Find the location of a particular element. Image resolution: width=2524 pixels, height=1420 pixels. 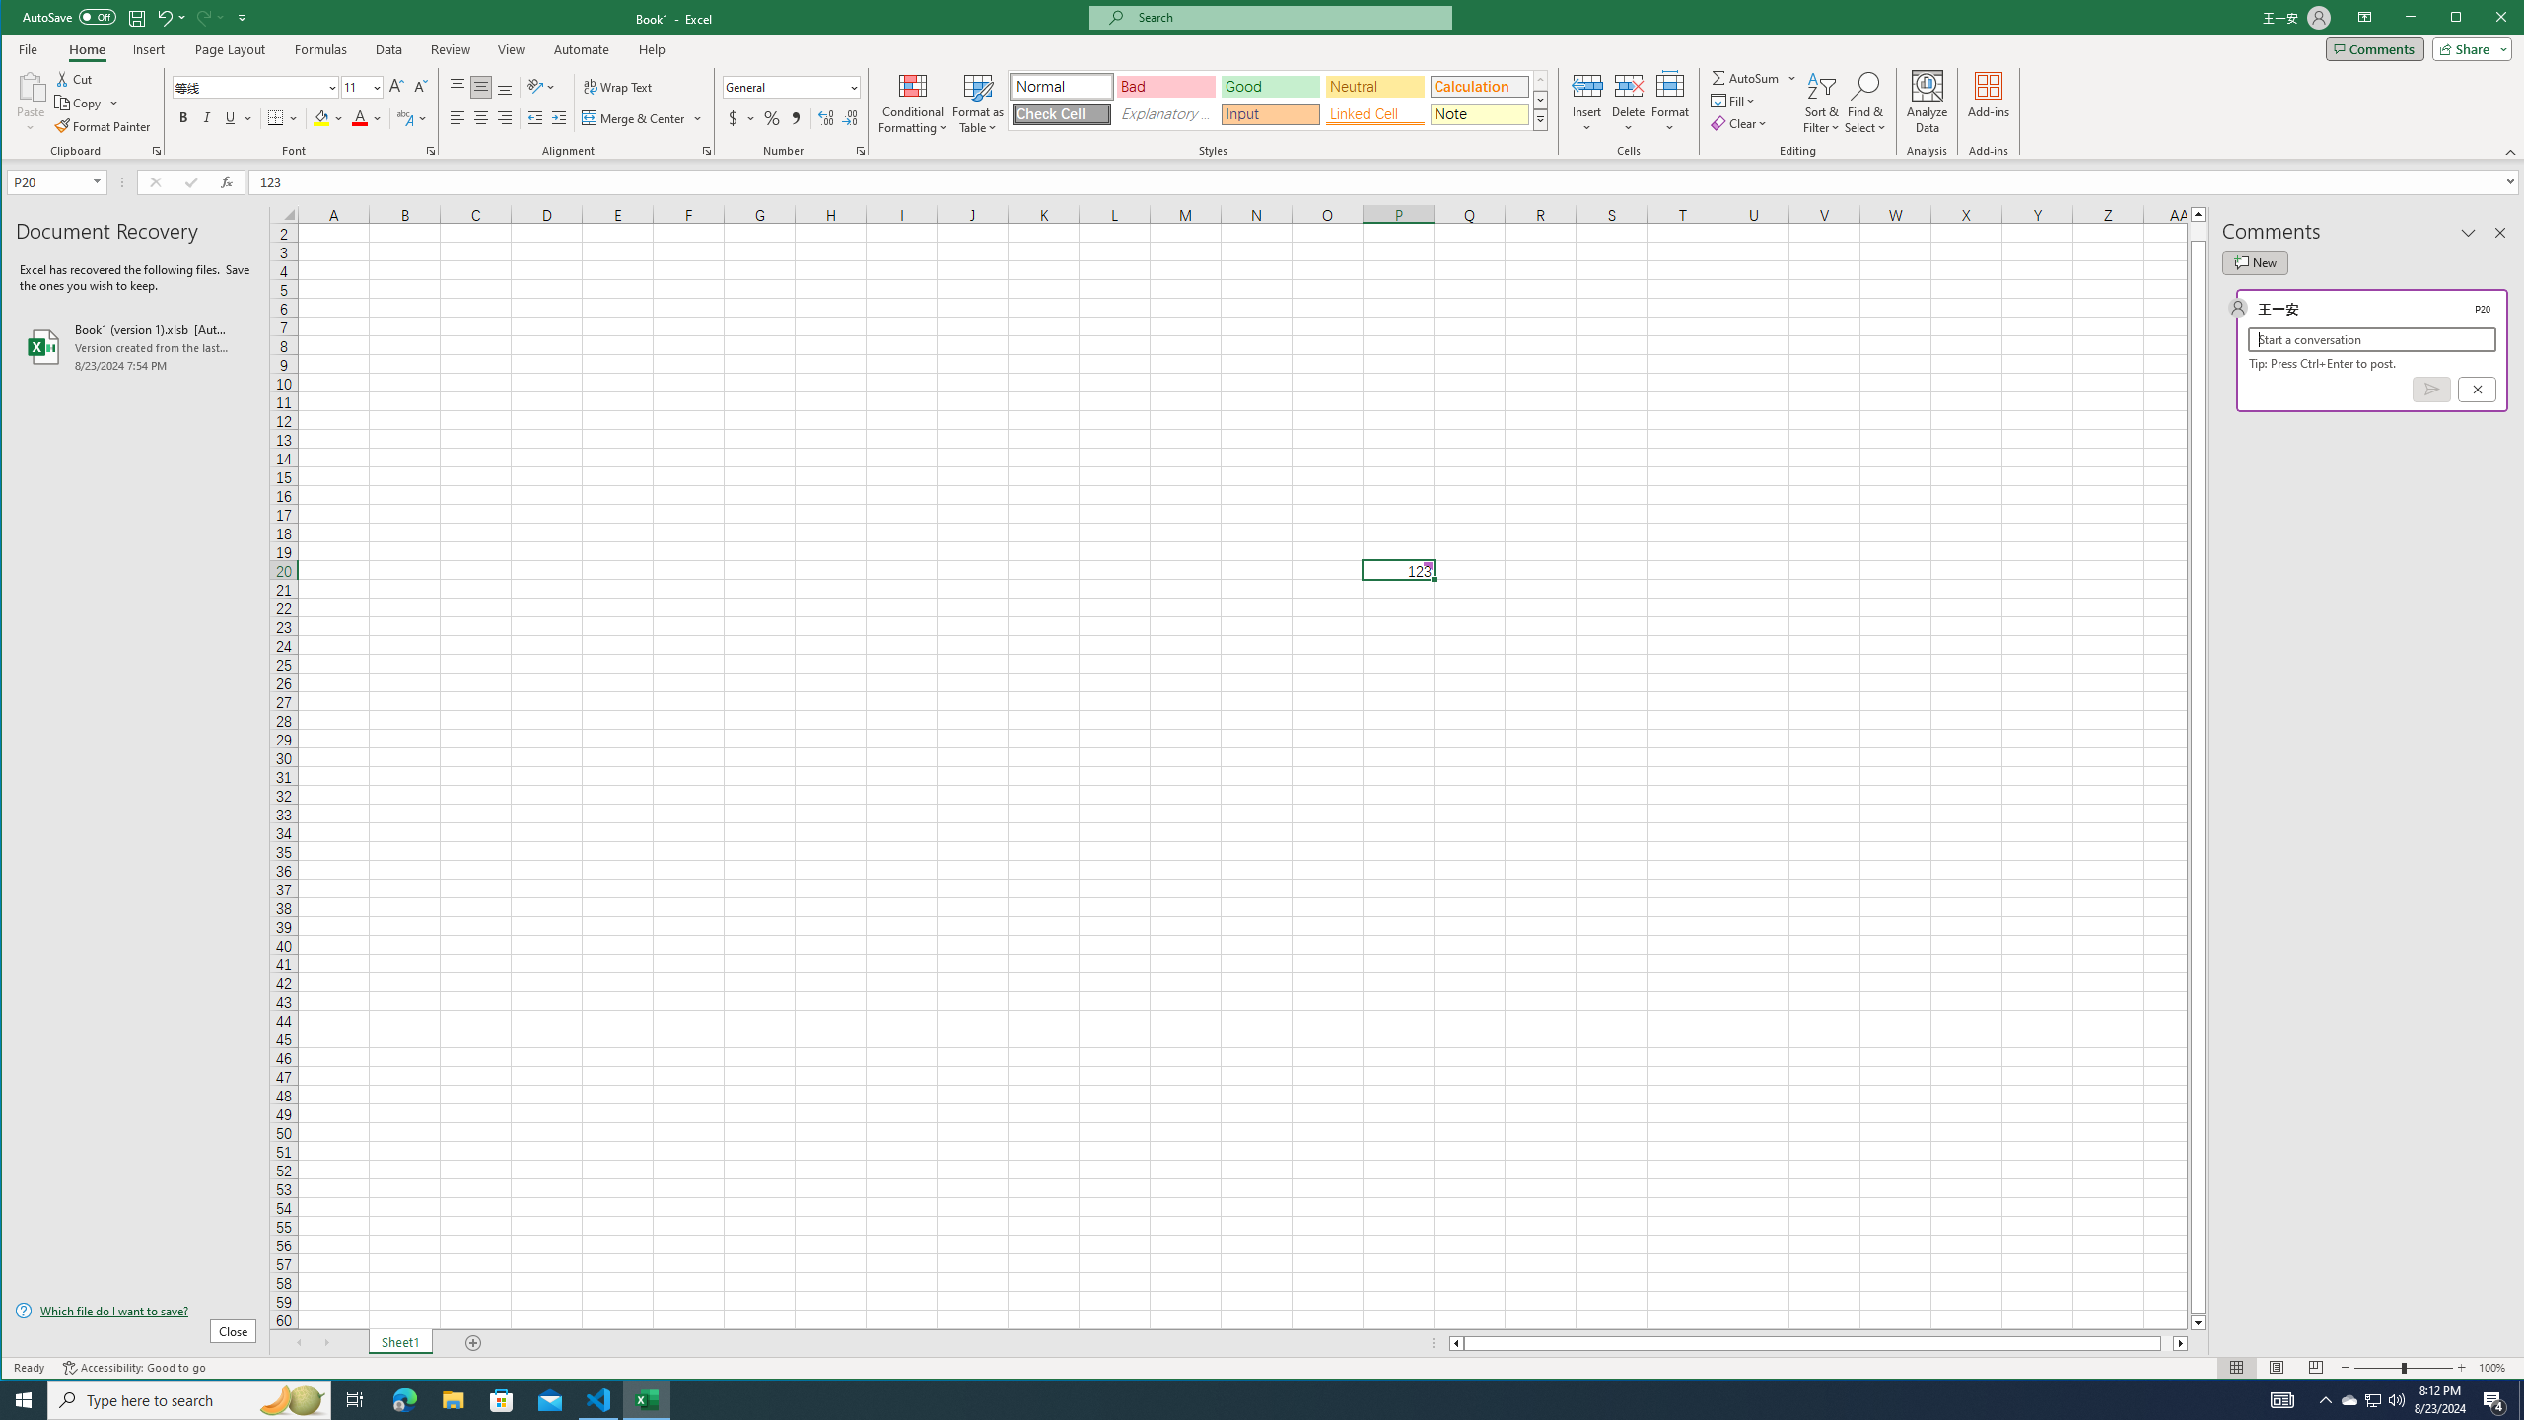

Row up is located at coordinates (1539, 80).